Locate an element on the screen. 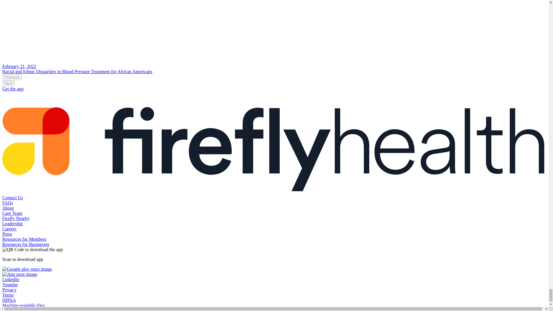 The width and height of the screenshot is (553, 311). Contact Us is located at coordinates (13, 198).